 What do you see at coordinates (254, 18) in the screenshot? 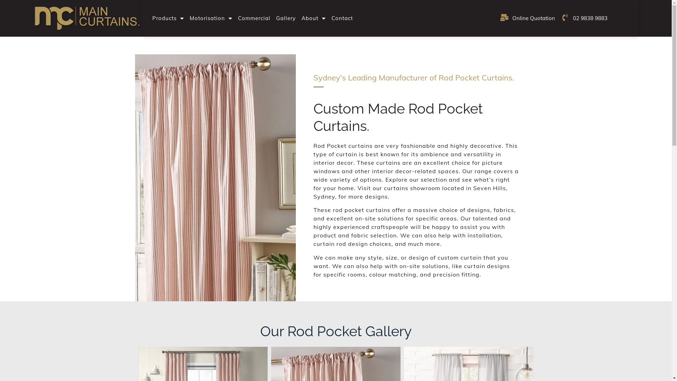
I see `Commercial` at bounding box center [254, 18].